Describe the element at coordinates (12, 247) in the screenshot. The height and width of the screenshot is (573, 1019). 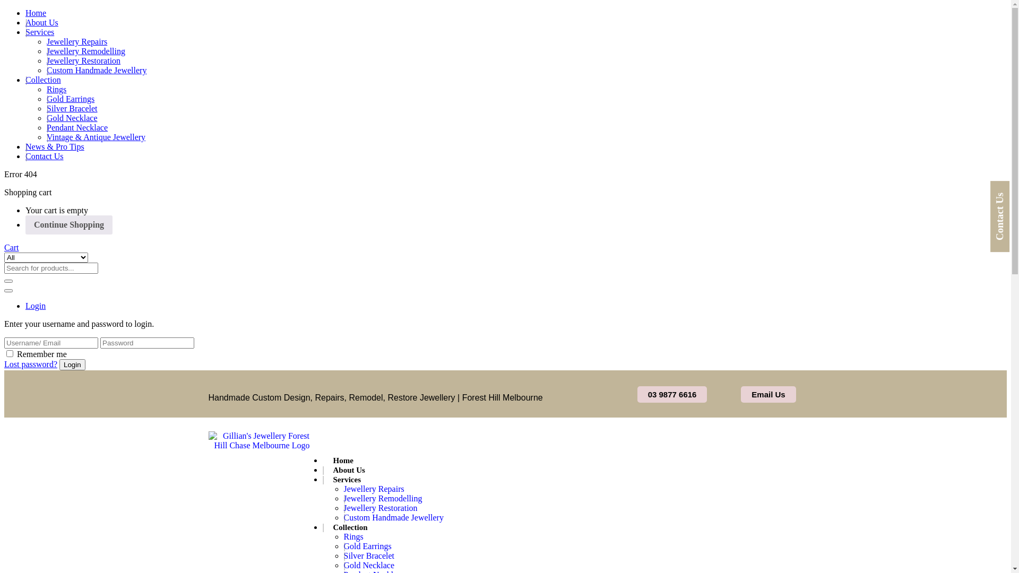
I see `Cart` at that location.